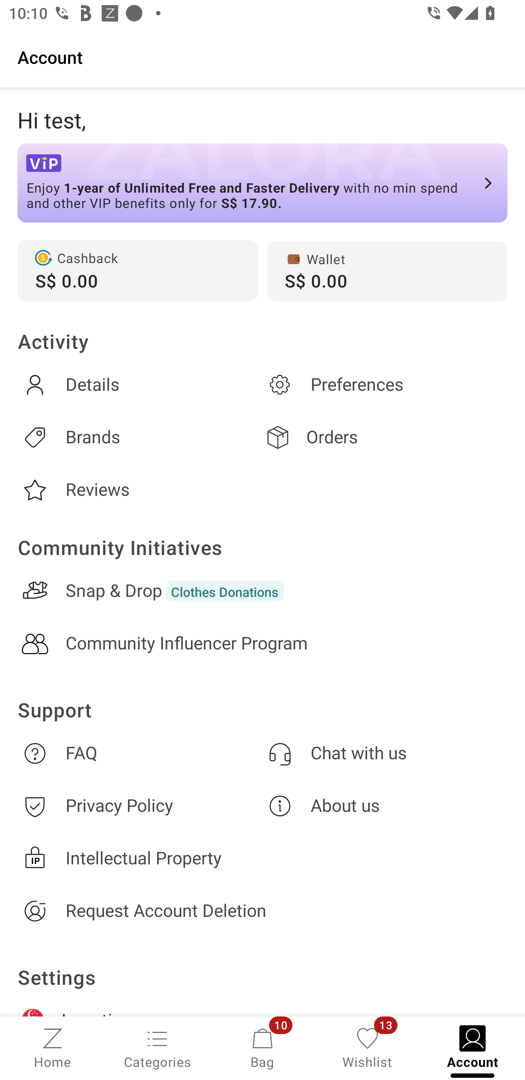 The image size is (525, 1080). Describe the element at coordinates (140, 490) in the screenshot. I see `Reviews` at that location.